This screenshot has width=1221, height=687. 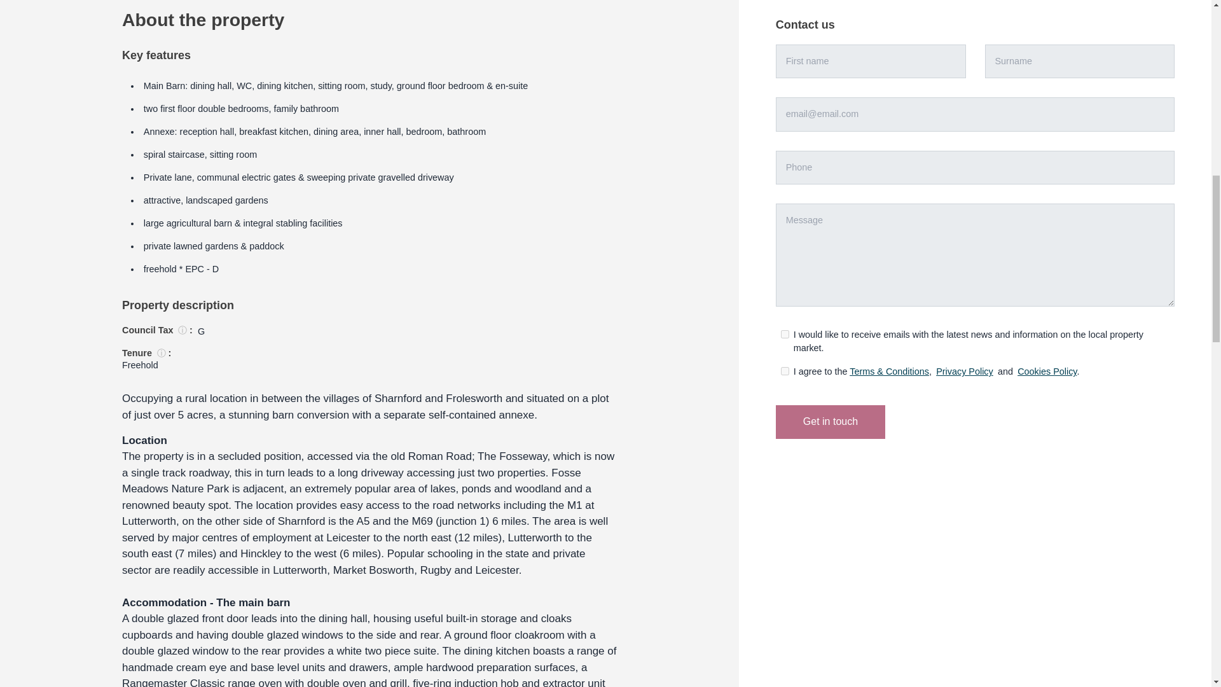 What do you see at coordinates (831, 422) in the screenshot?
I see `Get in touch` at bounding box center [831, 422].